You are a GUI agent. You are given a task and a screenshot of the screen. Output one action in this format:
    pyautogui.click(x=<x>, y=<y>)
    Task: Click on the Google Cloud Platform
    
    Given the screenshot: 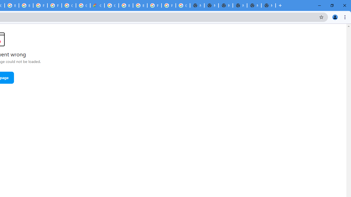 What is the action you would take?
    pyautogui.click(x=69, y=5)
    